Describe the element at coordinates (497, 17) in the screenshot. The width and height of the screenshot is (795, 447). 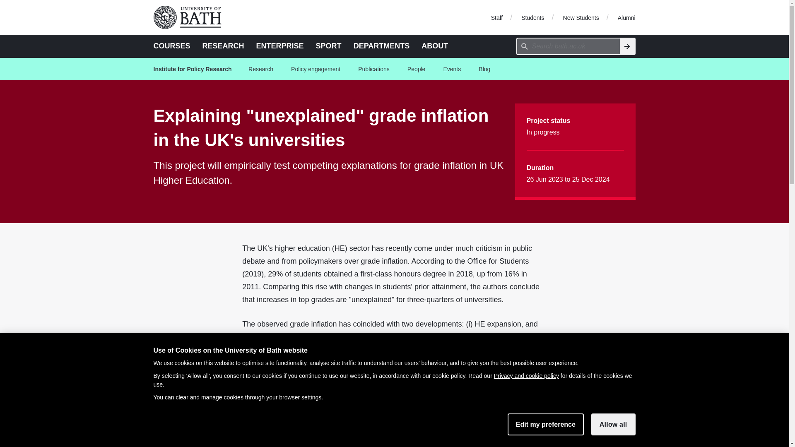
I see `Staff` at that location.